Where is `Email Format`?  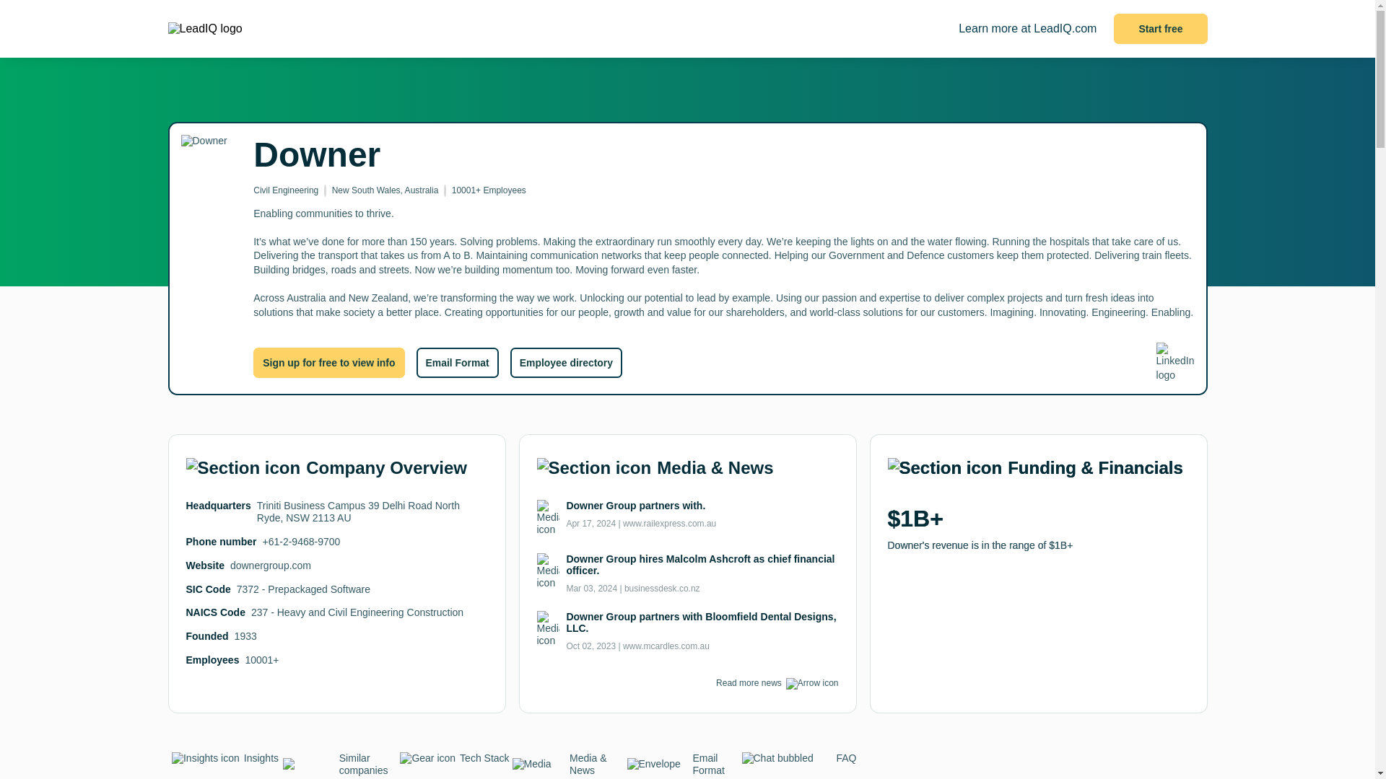 Email Format is located at coordinates (684, 766).